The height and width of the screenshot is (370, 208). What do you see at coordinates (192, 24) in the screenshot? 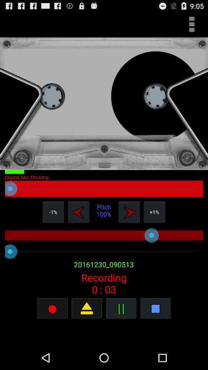
I see `more details` at bounding box center [192, 24].